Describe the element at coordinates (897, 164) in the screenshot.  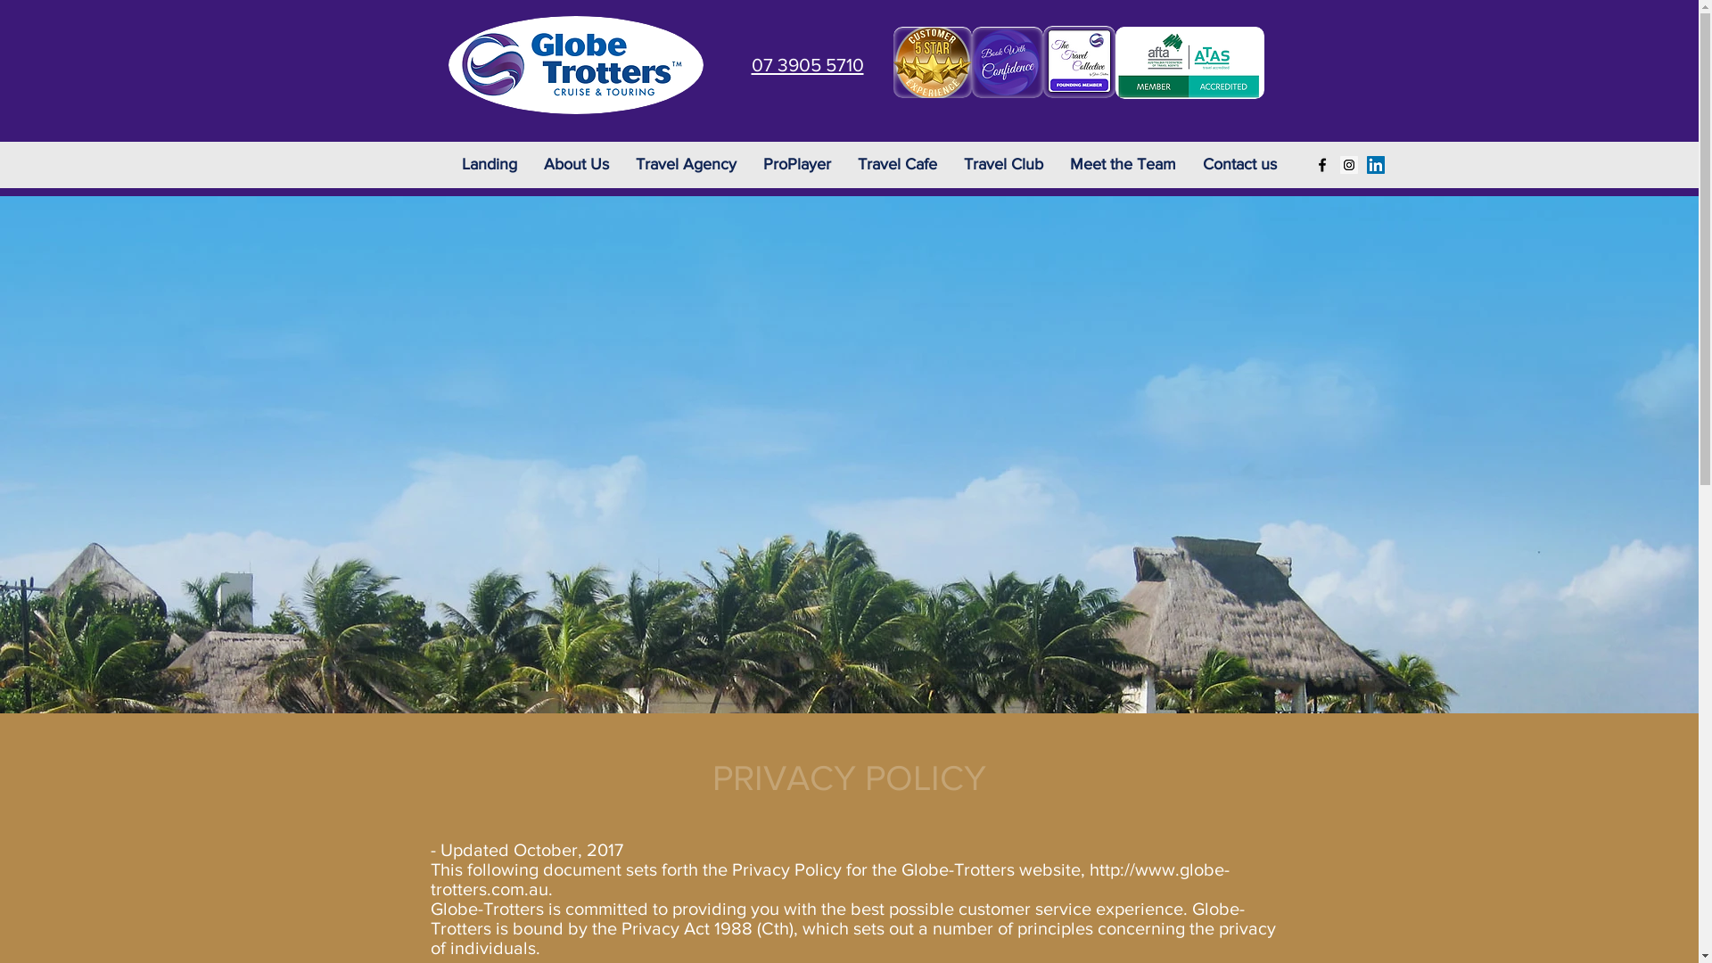
I see `Travel Cafe` at that location.